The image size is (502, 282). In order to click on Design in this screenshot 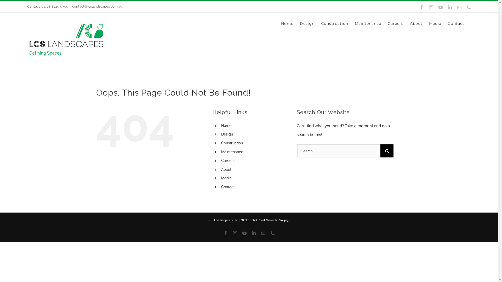, I will do `click(307, 23)`.